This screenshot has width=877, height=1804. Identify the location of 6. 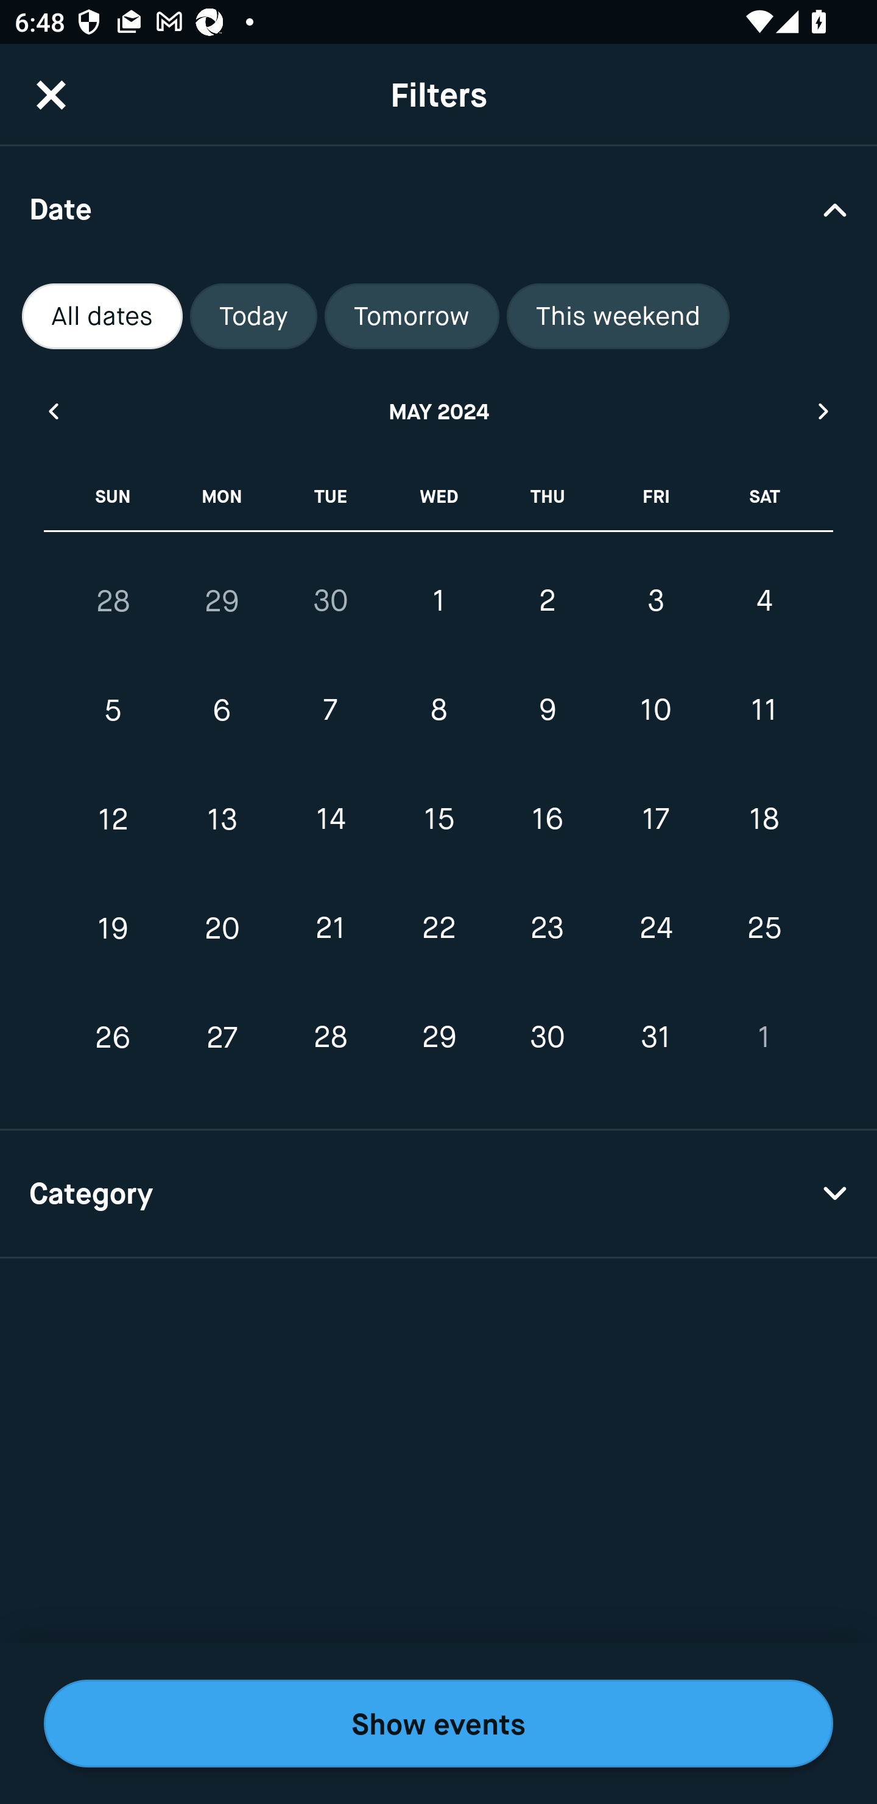
(222, 711).